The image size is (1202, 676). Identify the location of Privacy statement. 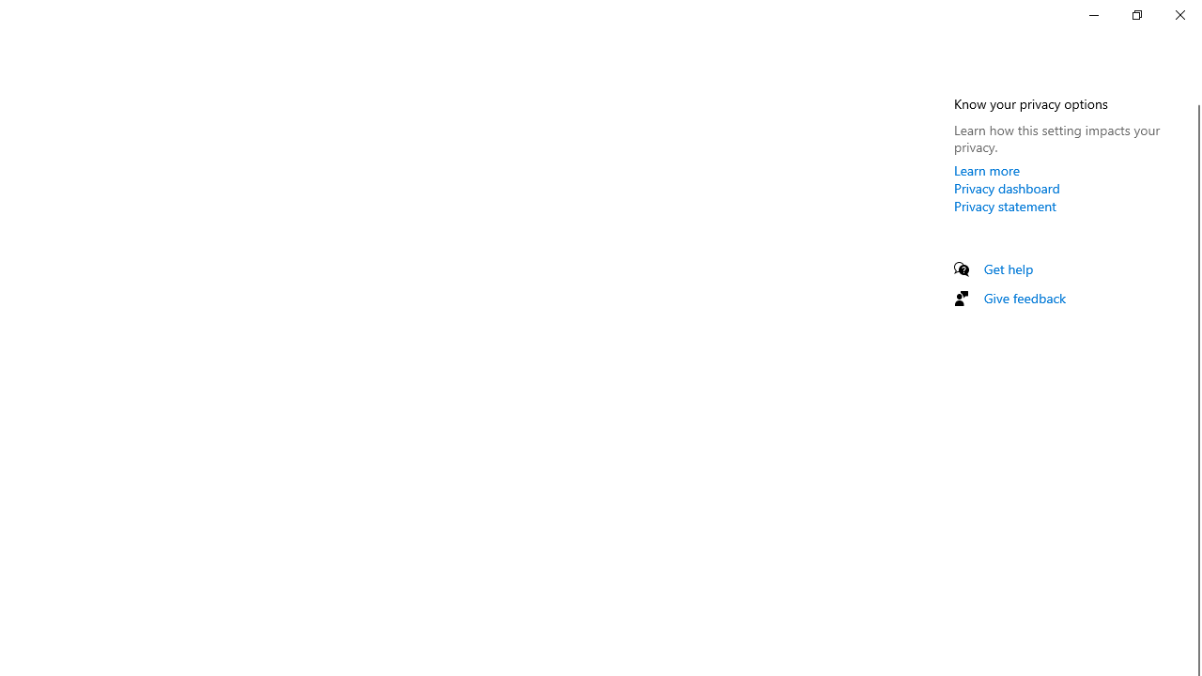
(1005, 206).